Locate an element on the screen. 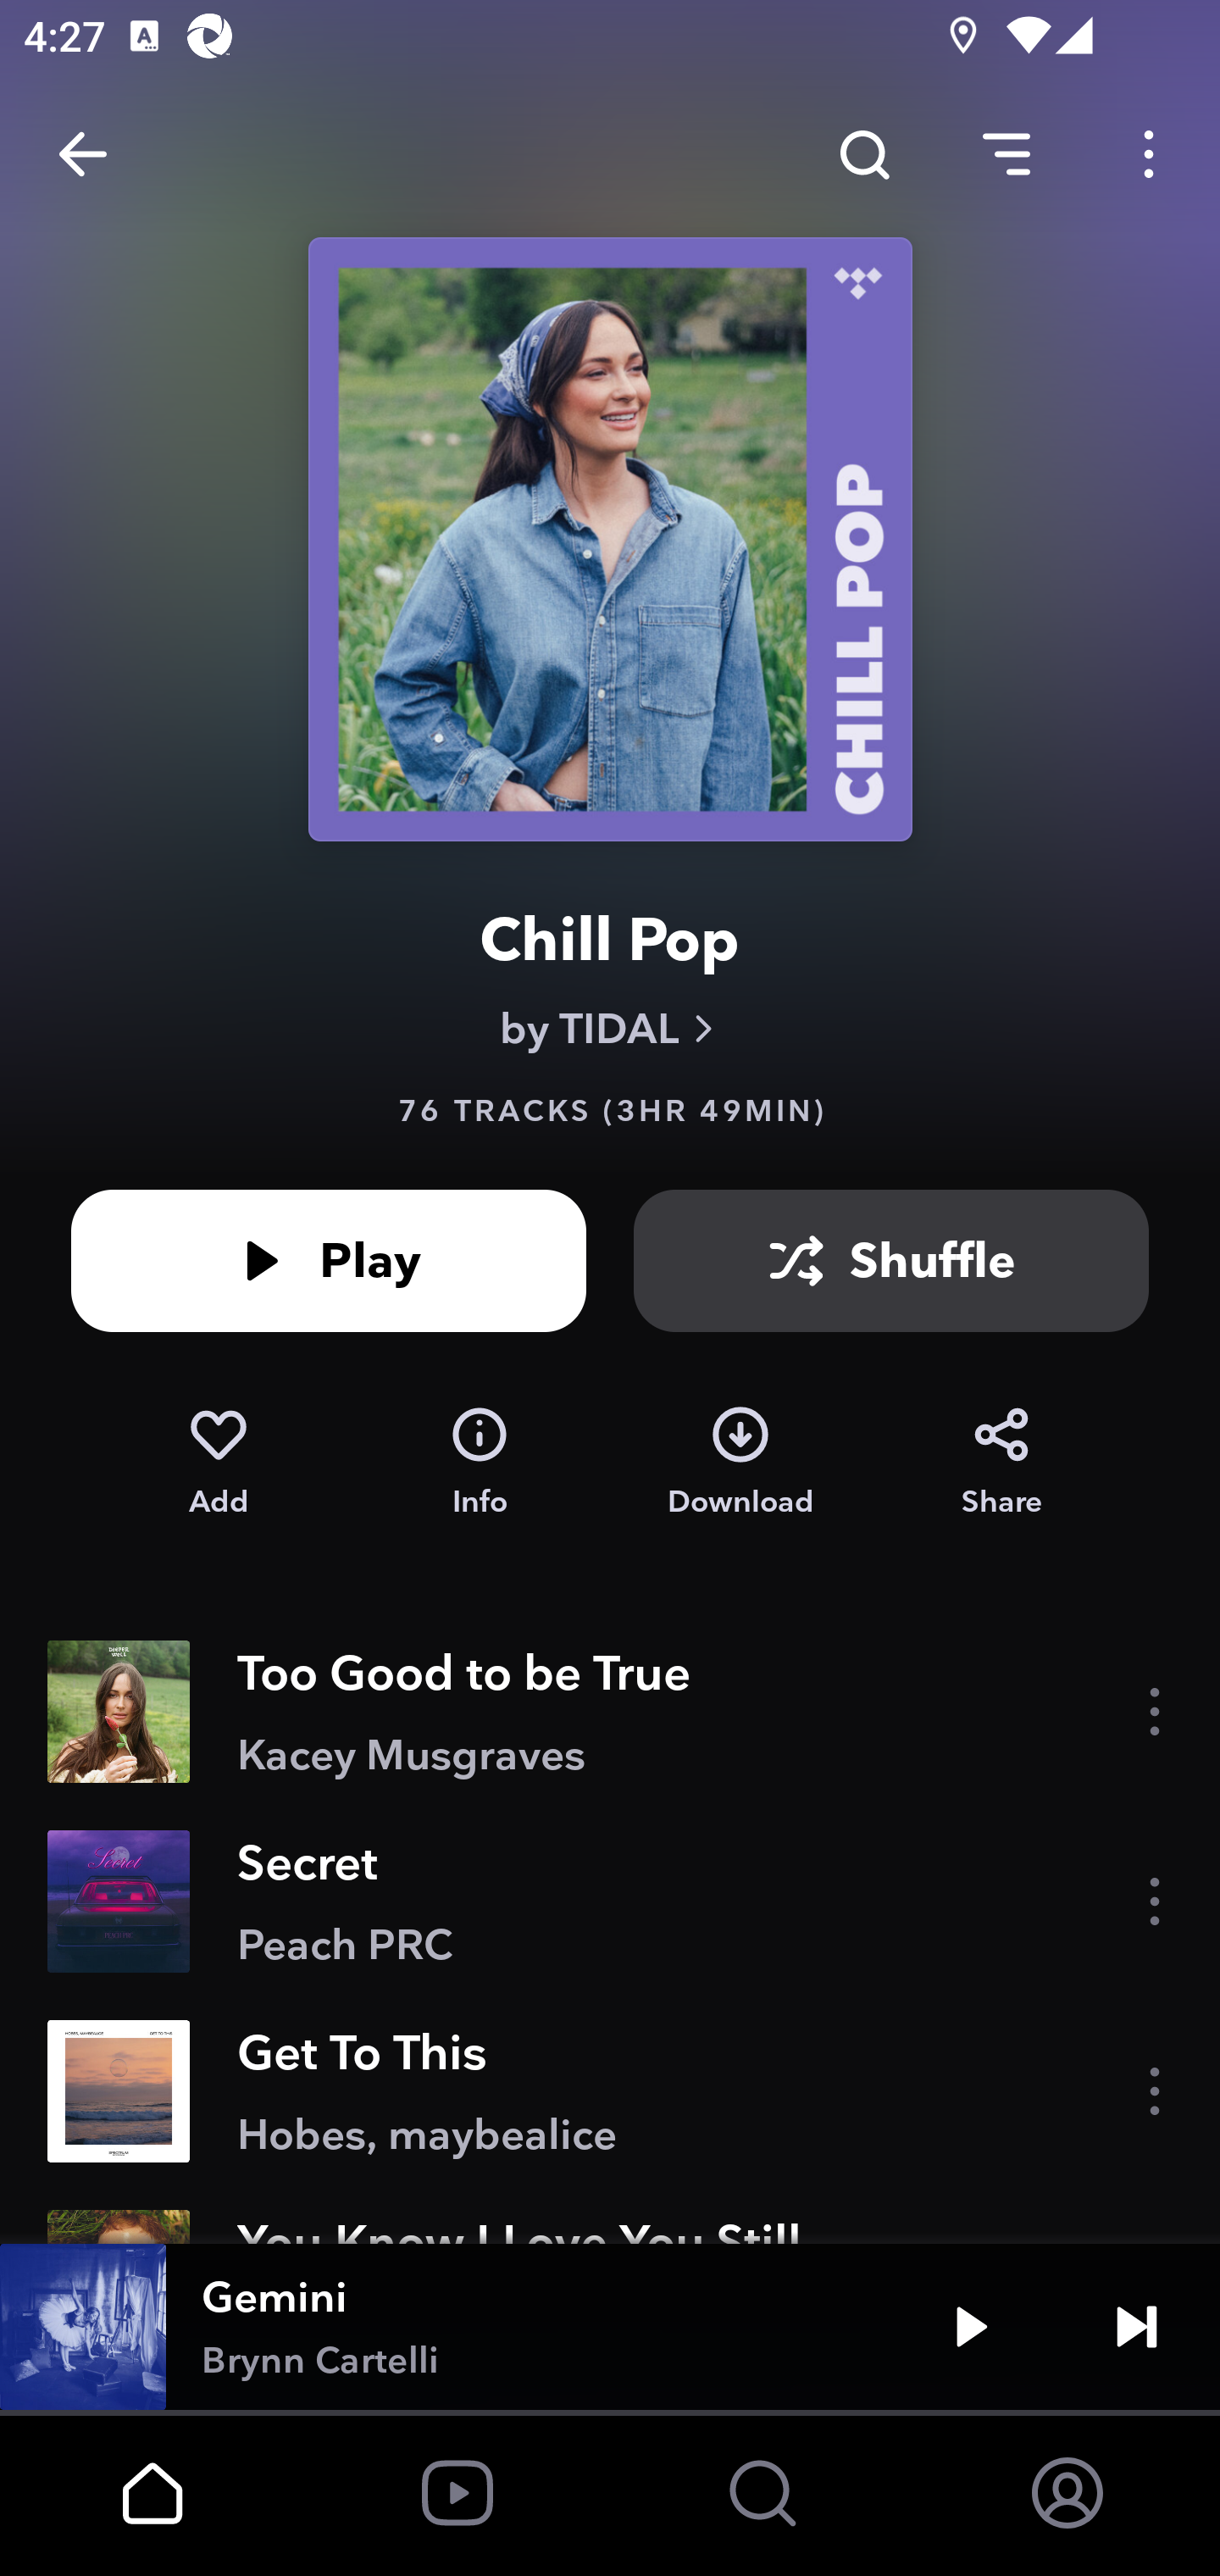  Secret Peach PRC is located at coordinates (610, 1901).